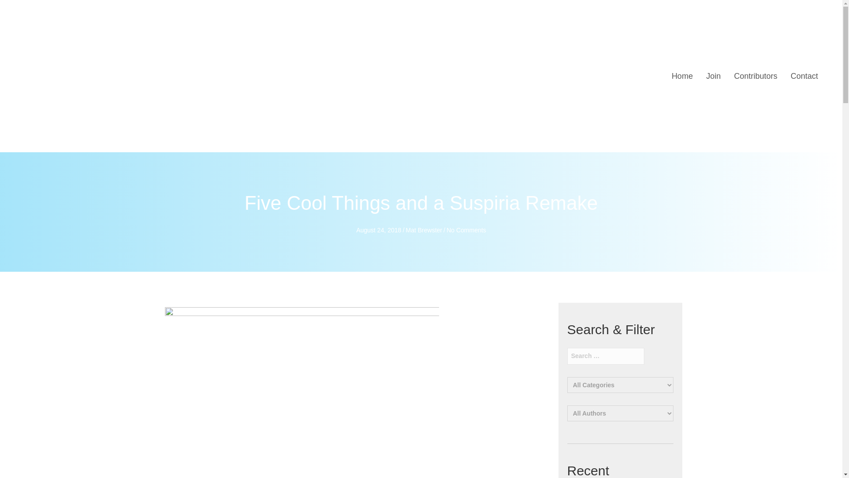 This screenshot has height=478, width=849. I want to click on Cinema Sentries, so click(87, 76).